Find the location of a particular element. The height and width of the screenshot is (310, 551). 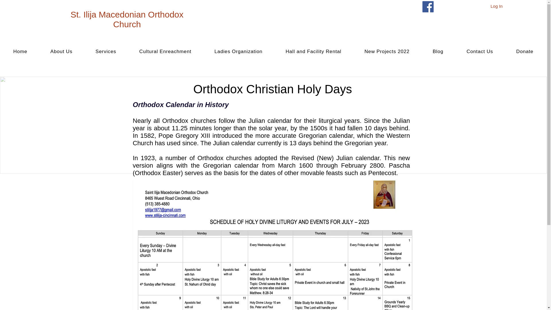

Ladies Organization is located at coordinates (238, 52).